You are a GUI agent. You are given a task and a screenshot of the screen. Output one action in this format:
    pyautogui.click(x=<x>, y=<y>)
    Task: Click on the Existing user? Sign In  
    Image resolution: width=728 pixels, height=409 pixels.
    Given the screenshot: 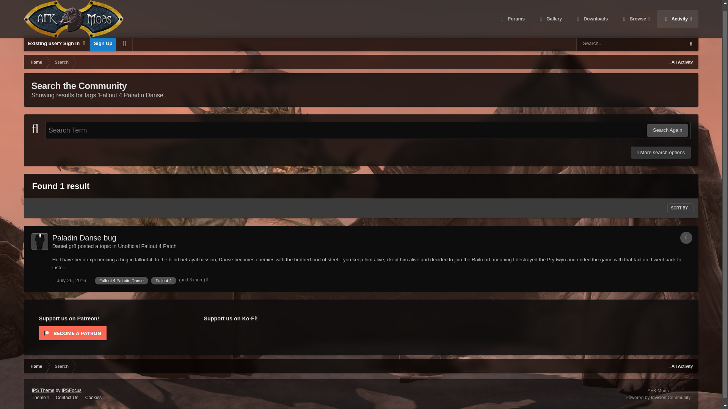 What is the action you would take?
    pyautogui.click(x=57, y=43)
    